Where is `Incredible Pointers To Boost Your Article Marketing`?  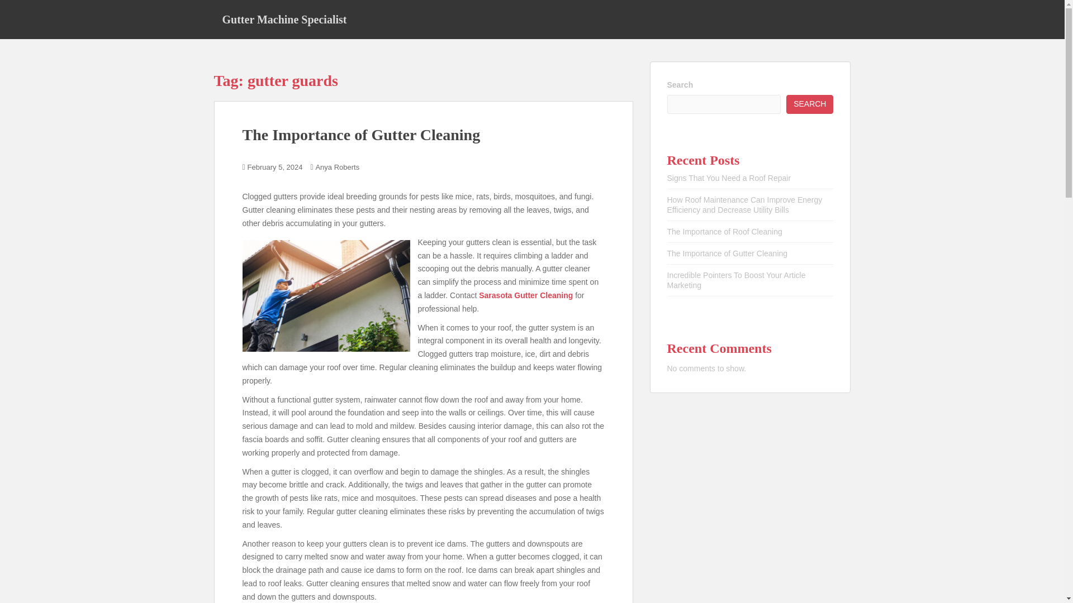 Incredible Pointers To Boost Your Article Marketing is located at coordinates (737, 280).